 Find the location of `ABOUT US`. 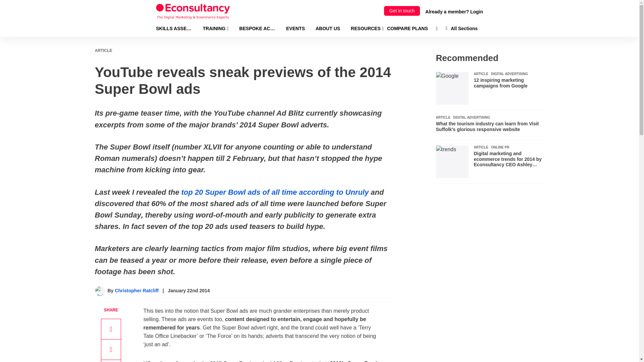

ABOUT US is located at coordinates (327, 28).